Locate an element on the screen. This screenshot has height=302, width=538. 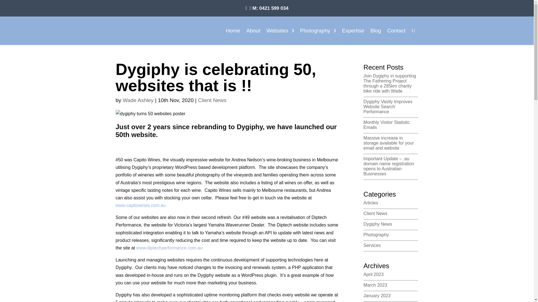
Websites is located at coordinates (280, 31).